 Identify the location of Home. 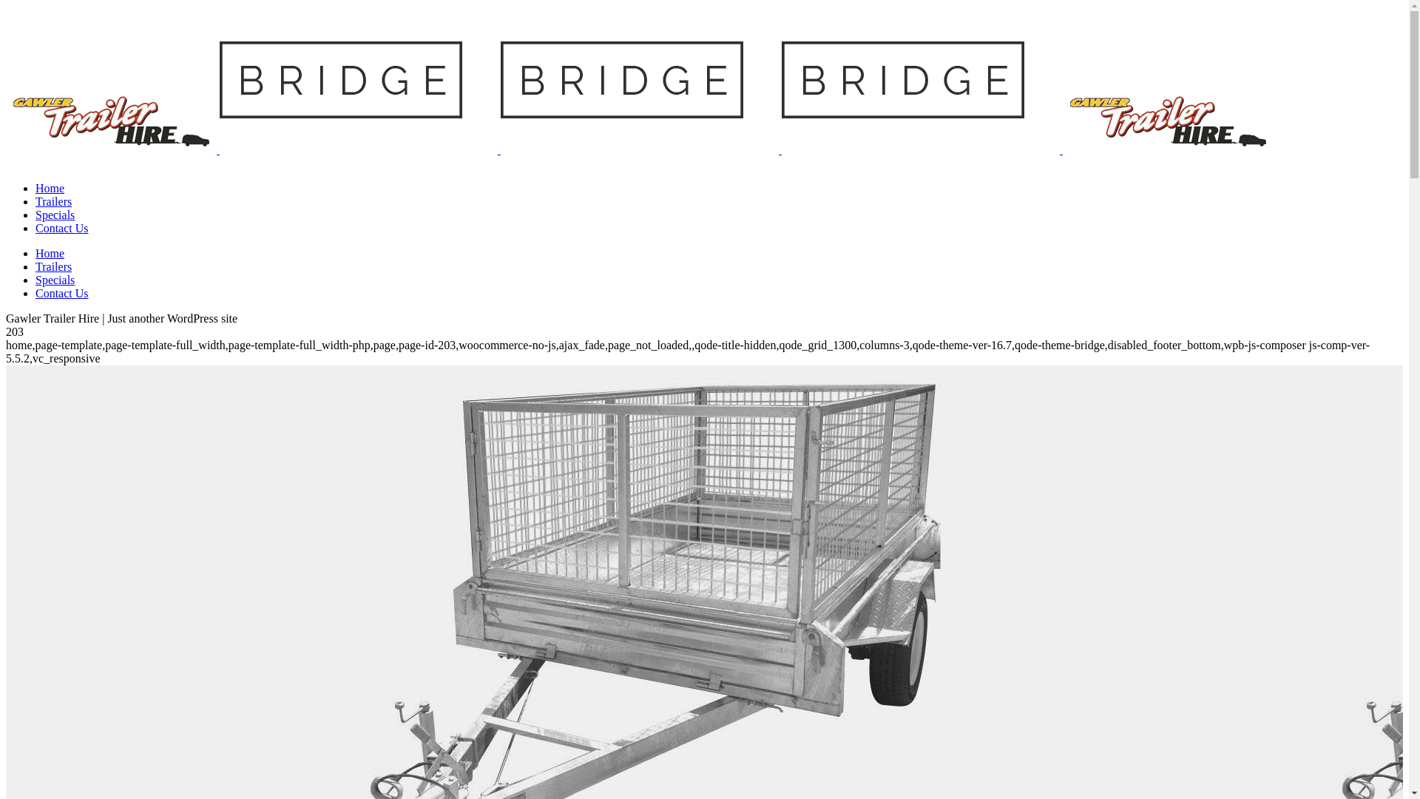
(50, 253).